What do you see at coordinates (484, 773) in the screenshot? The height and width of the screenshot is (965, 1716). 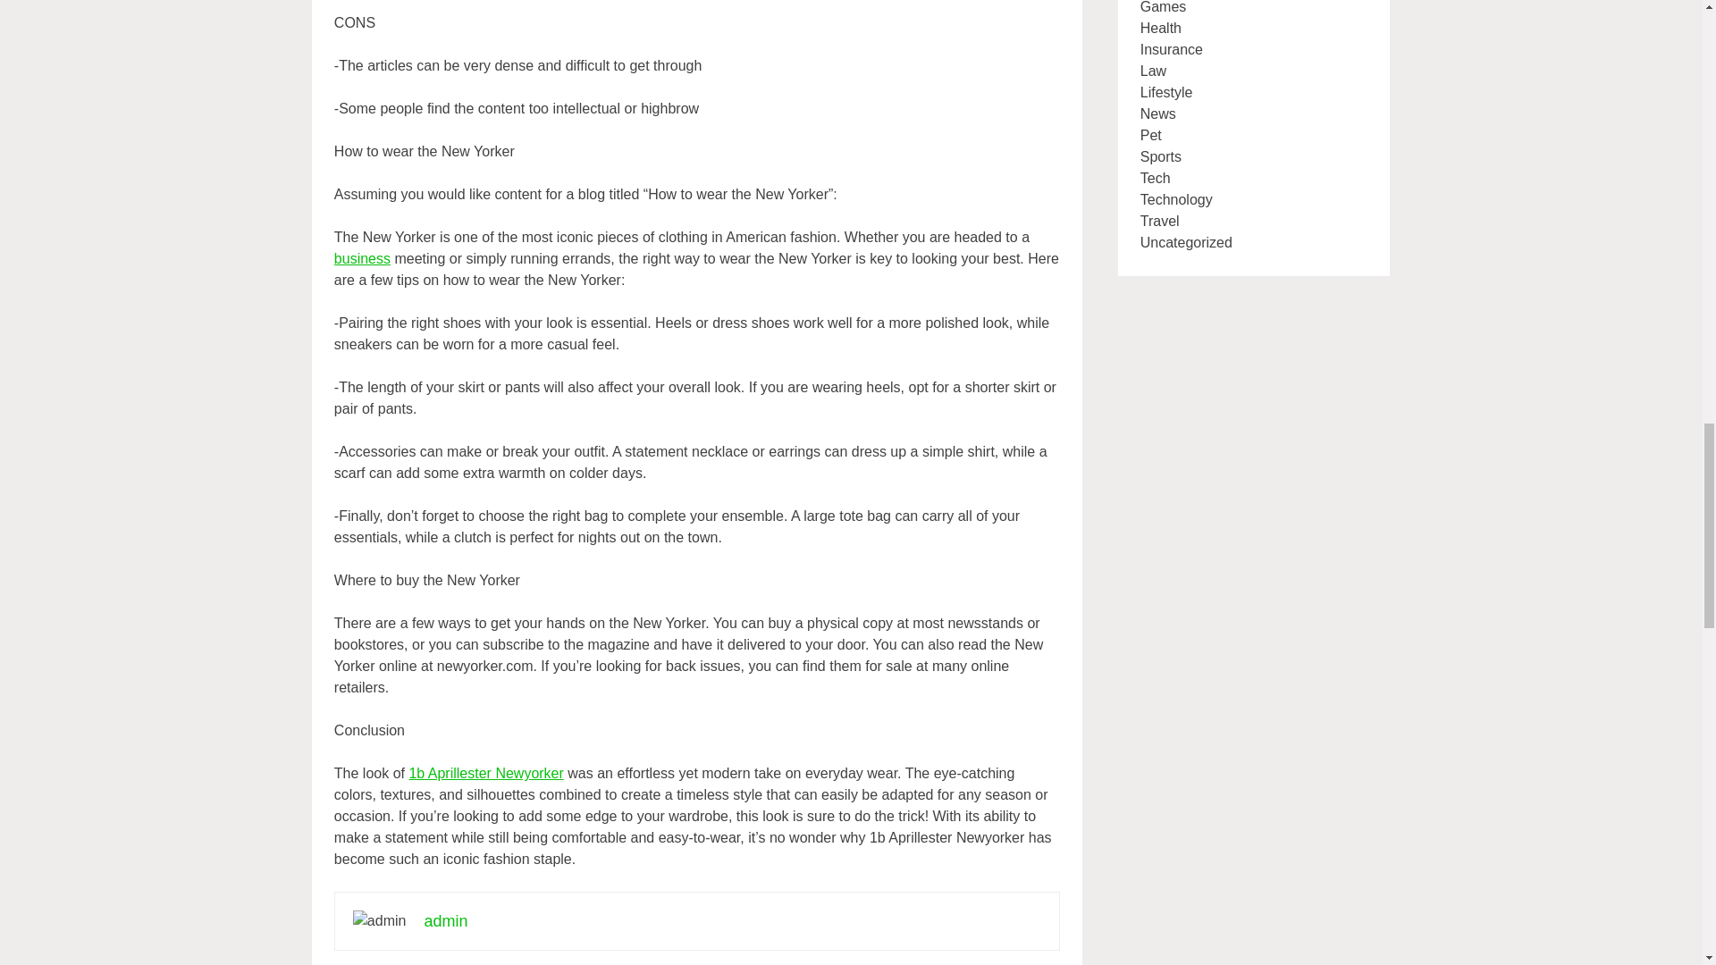 I see `1b Aprillester Newyorker` at bounding box center [484, 773].